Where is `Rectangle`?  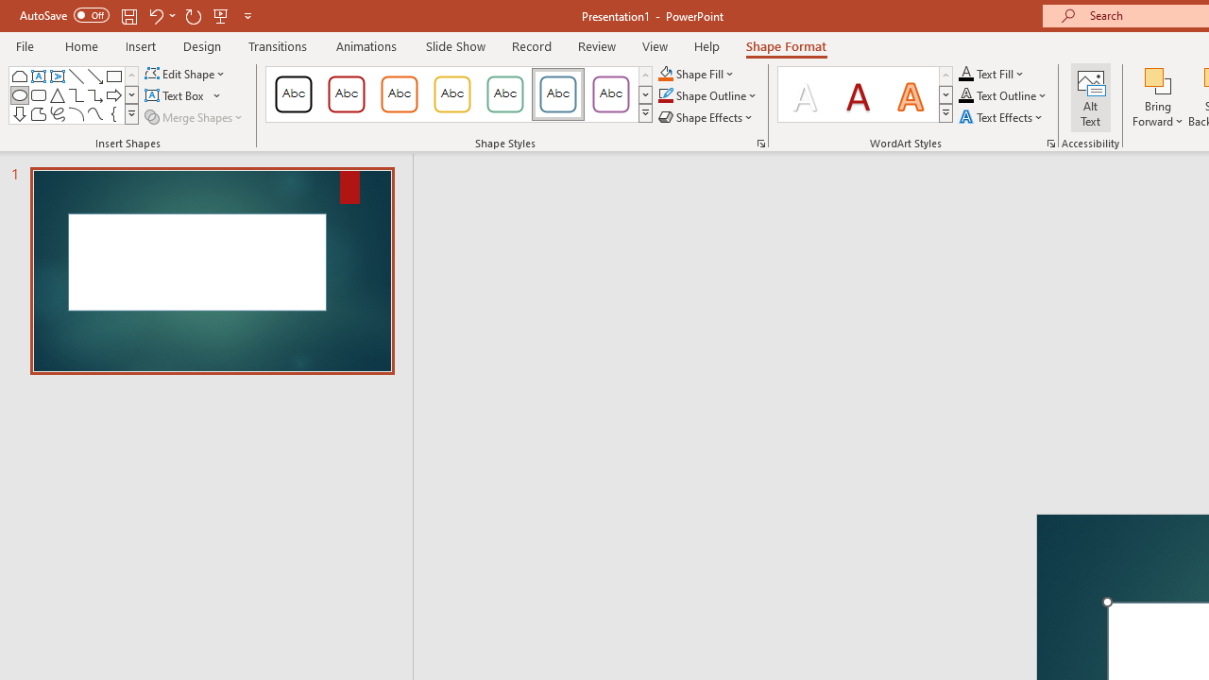
Rectangle is located at coordinates (113, 76).